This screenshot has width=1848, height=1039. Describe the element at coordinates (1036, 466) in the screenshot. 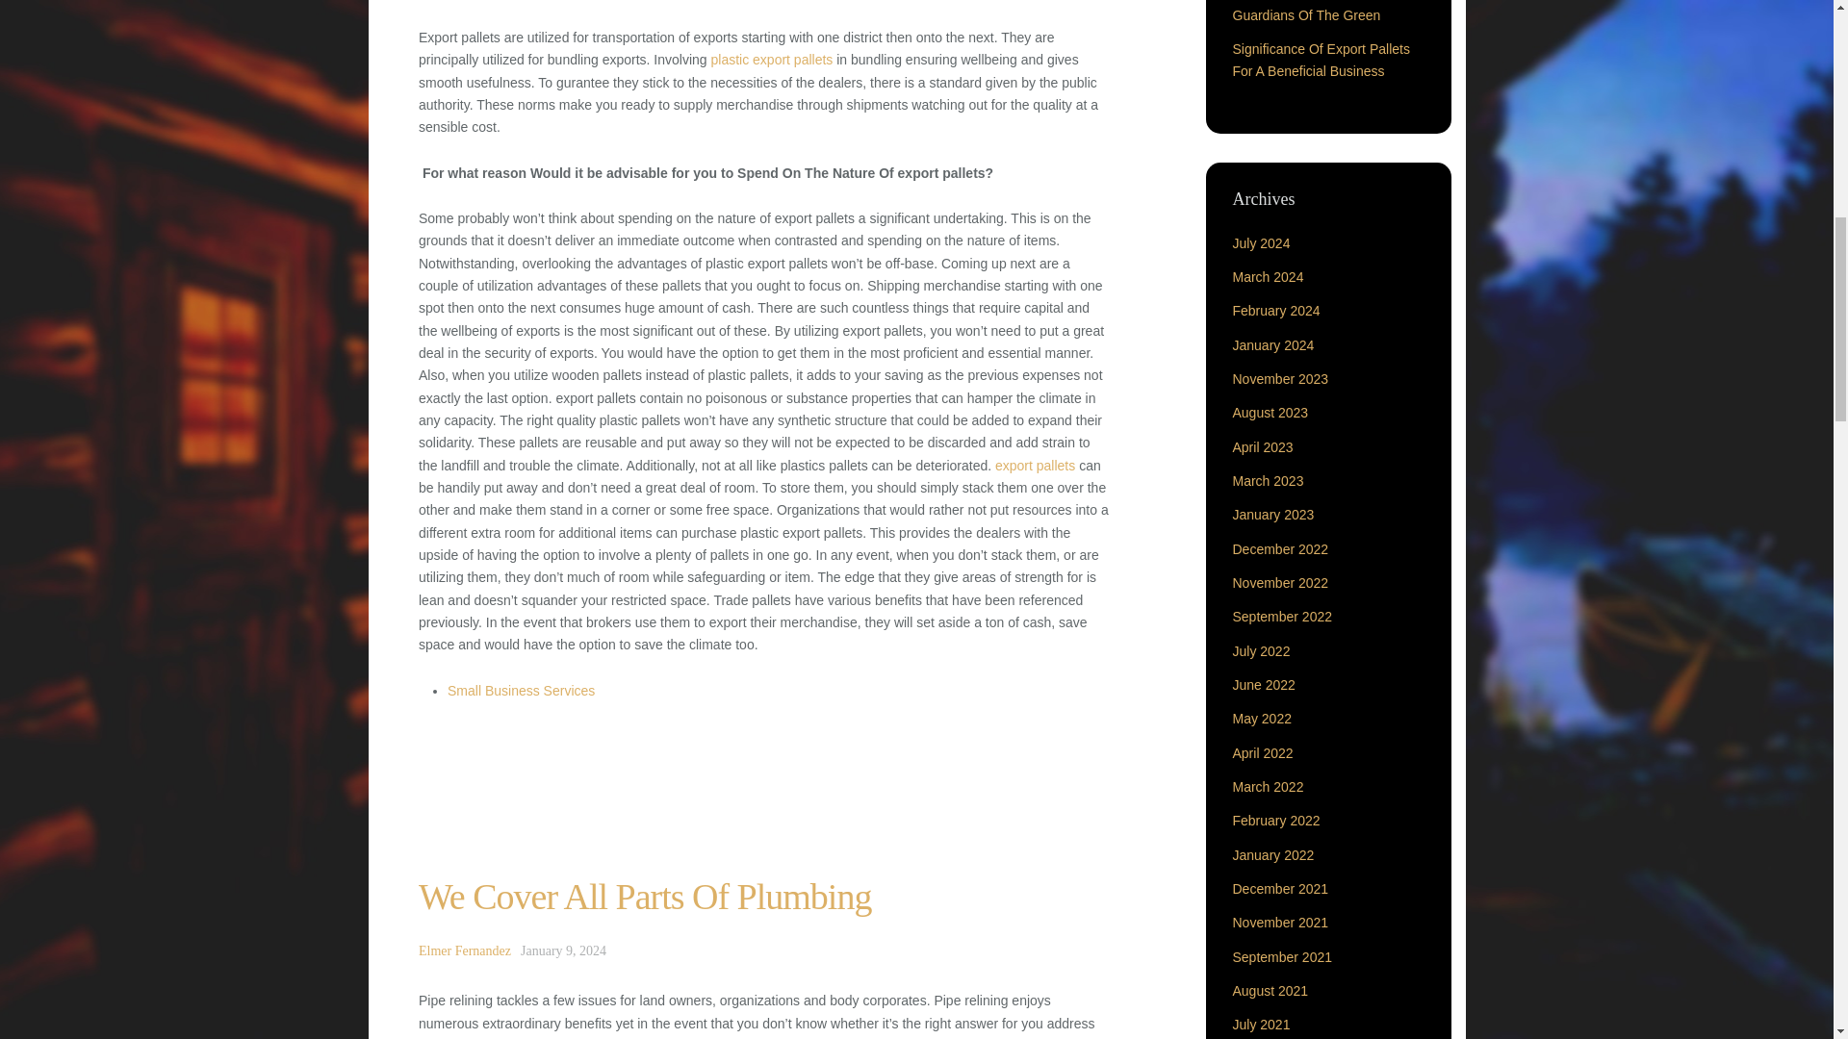

I see `export pallets` at that location.